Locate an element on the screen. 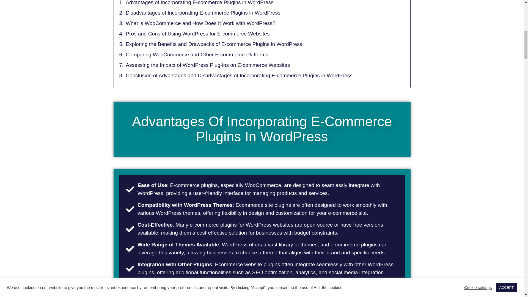 This screenshot has width=528, height=297. Advantages of Incorporating E-commerce Plugins in WordPress is located at coordinates (199, 3).